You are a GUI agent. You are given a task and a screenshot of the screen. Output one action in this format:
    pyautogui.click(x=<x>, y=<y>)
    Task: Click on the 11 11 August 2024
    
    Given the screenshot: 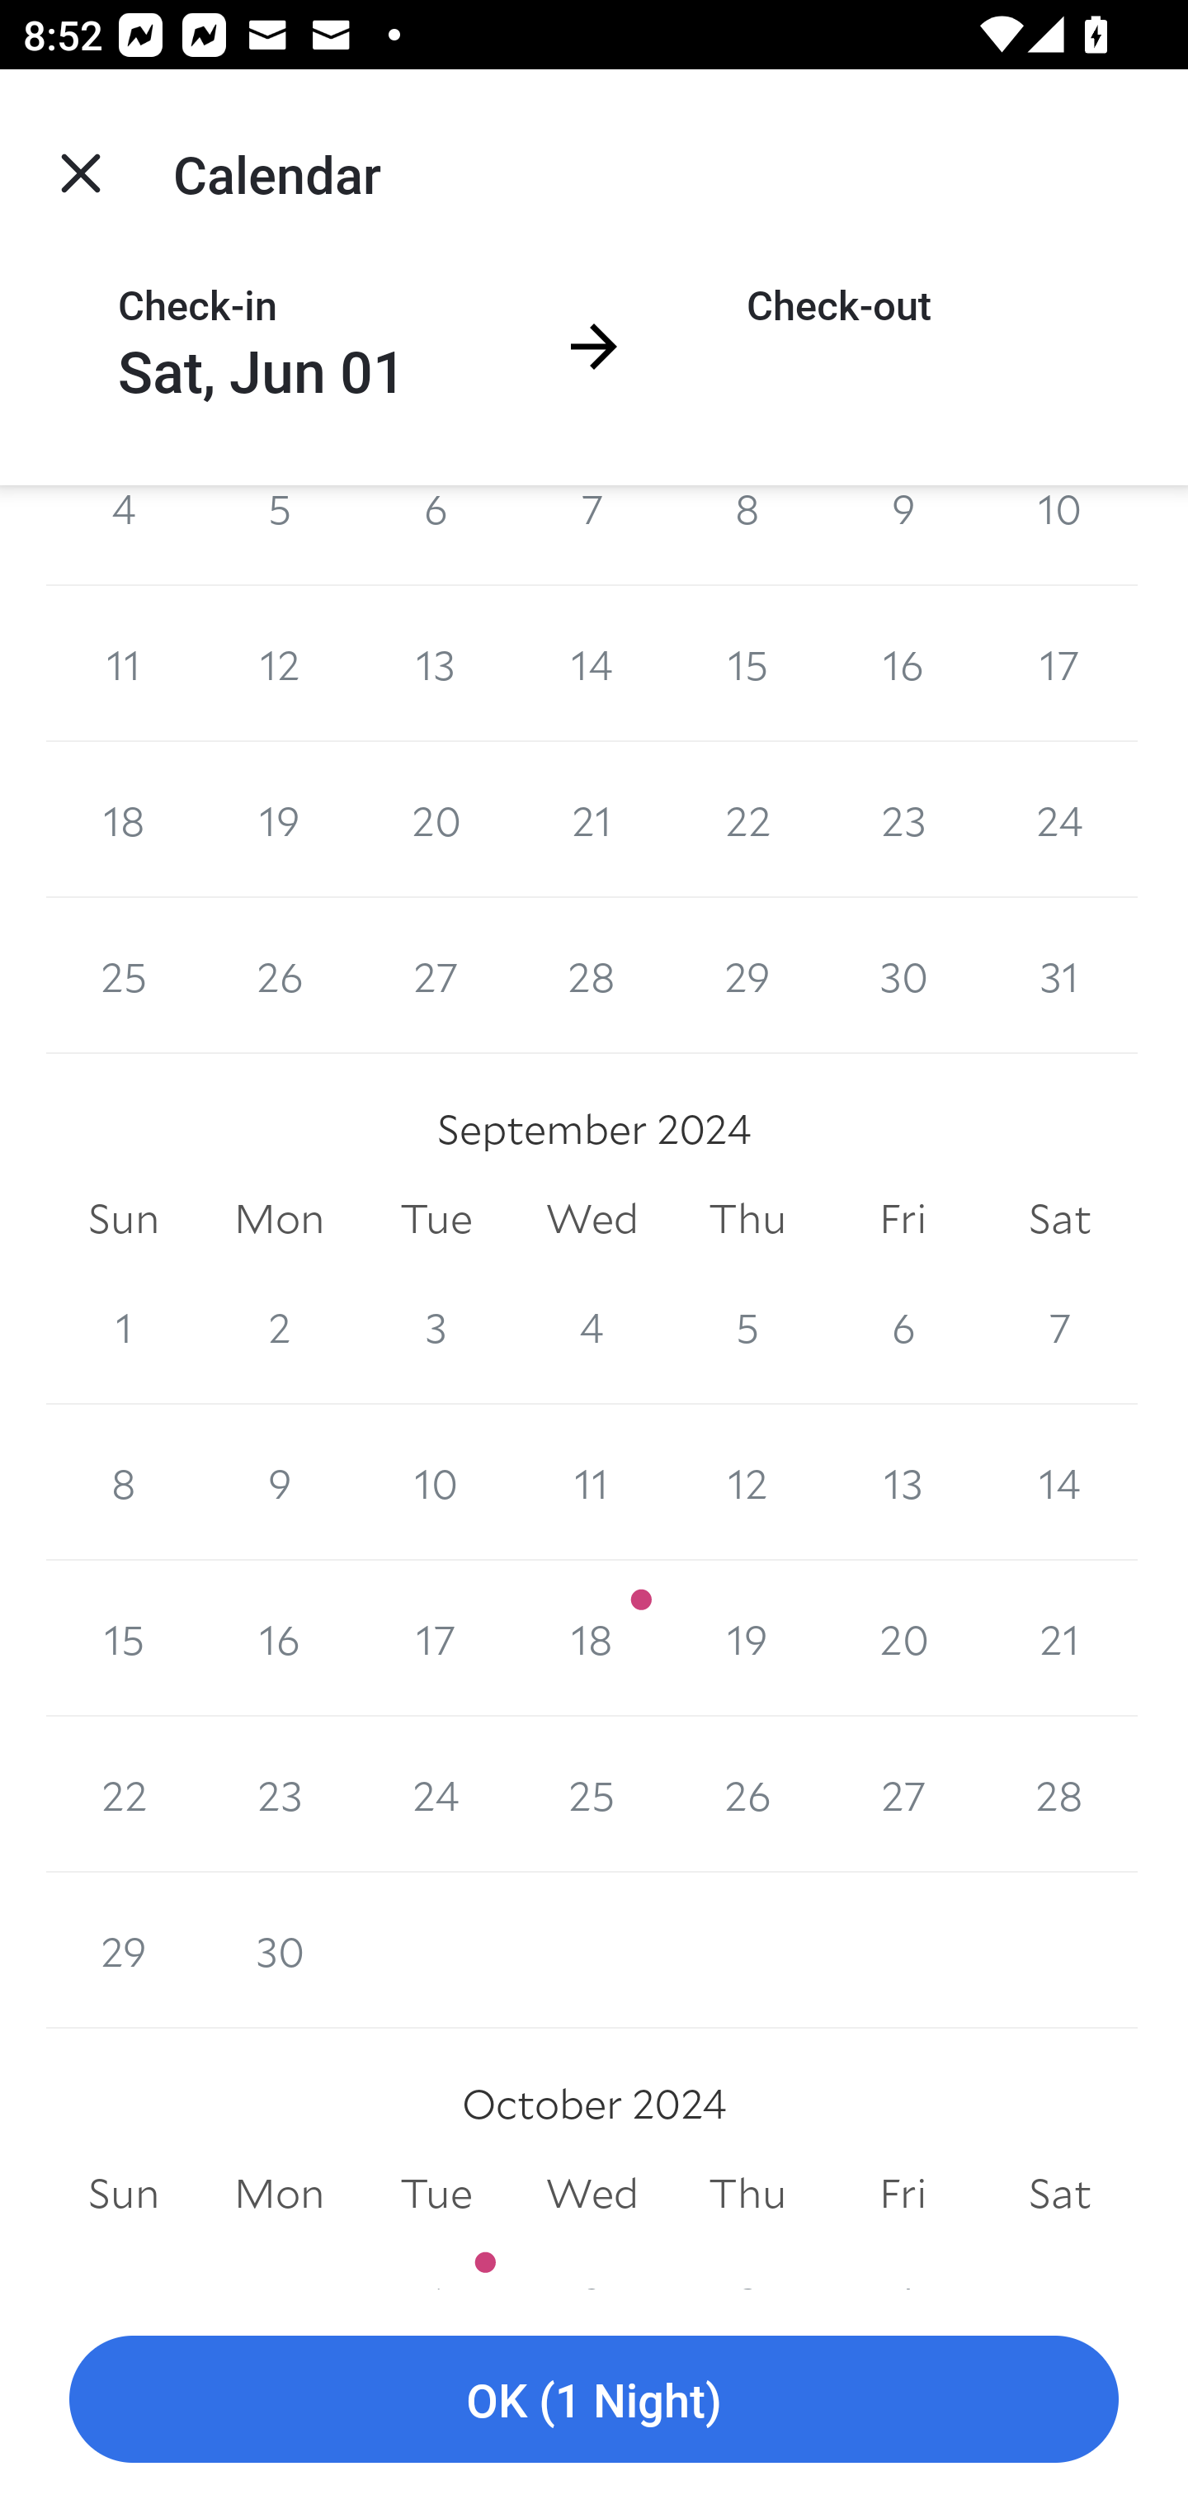 What is the action you would take?
    pyautogui.click(x=124, y=664)
    